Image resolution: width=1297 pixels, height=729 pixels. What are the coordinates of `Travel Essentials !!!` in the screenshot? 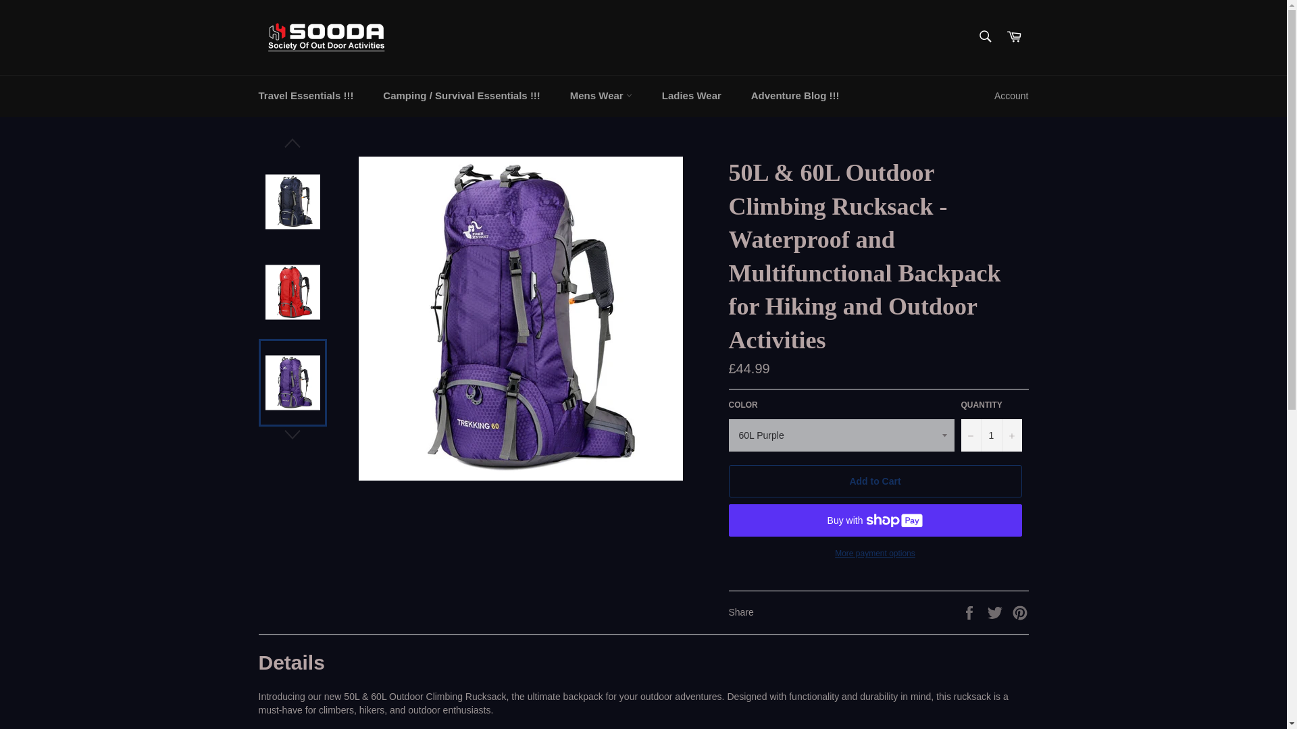 It's located at (305, 96).